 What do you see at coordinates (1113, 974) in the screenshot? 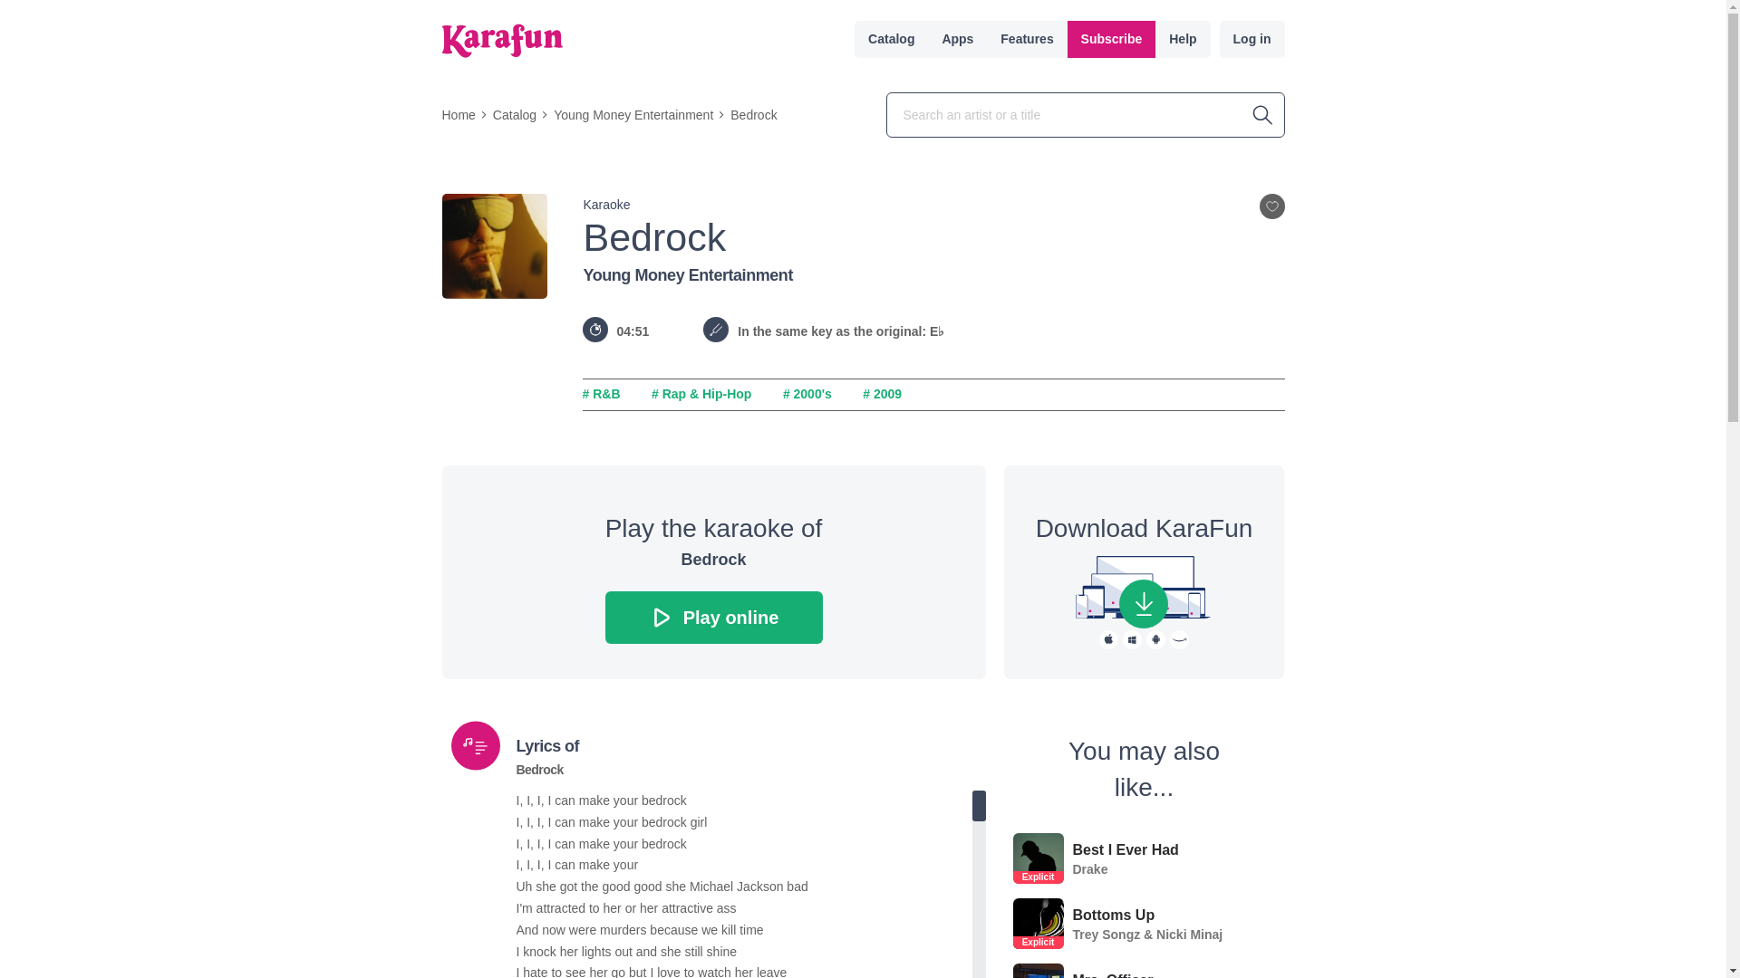
I see `Mrs. Officer` at bounding box center [1113, 974].